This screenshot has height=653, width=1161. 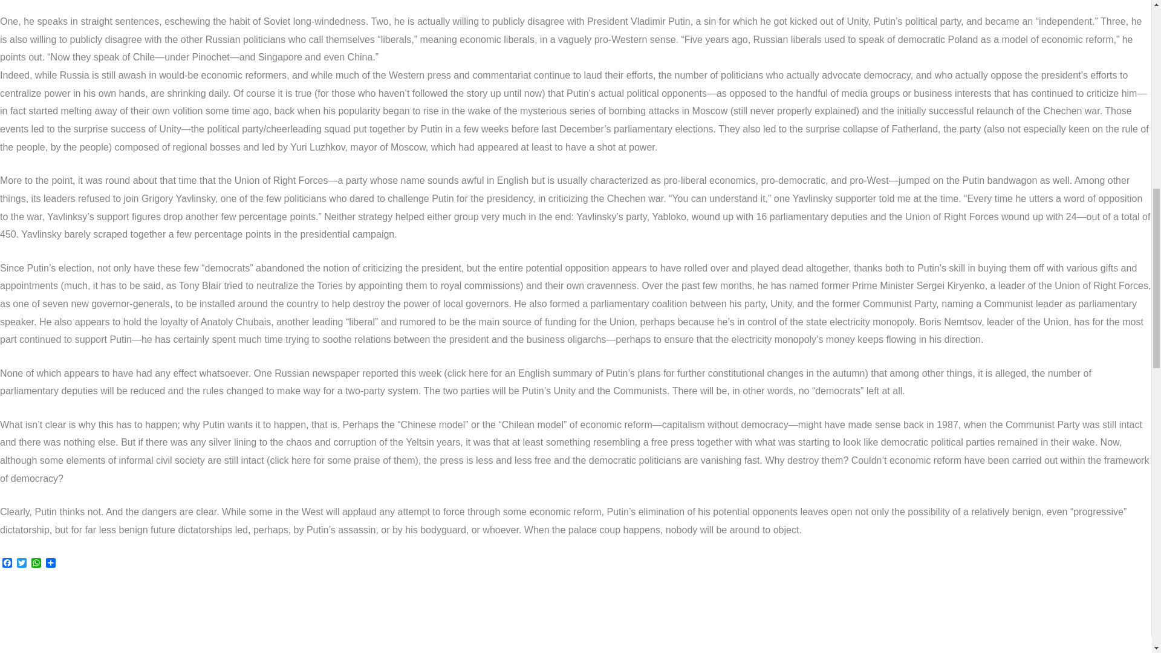 I want to click on WhatsApp, so click(x=36, y=564).